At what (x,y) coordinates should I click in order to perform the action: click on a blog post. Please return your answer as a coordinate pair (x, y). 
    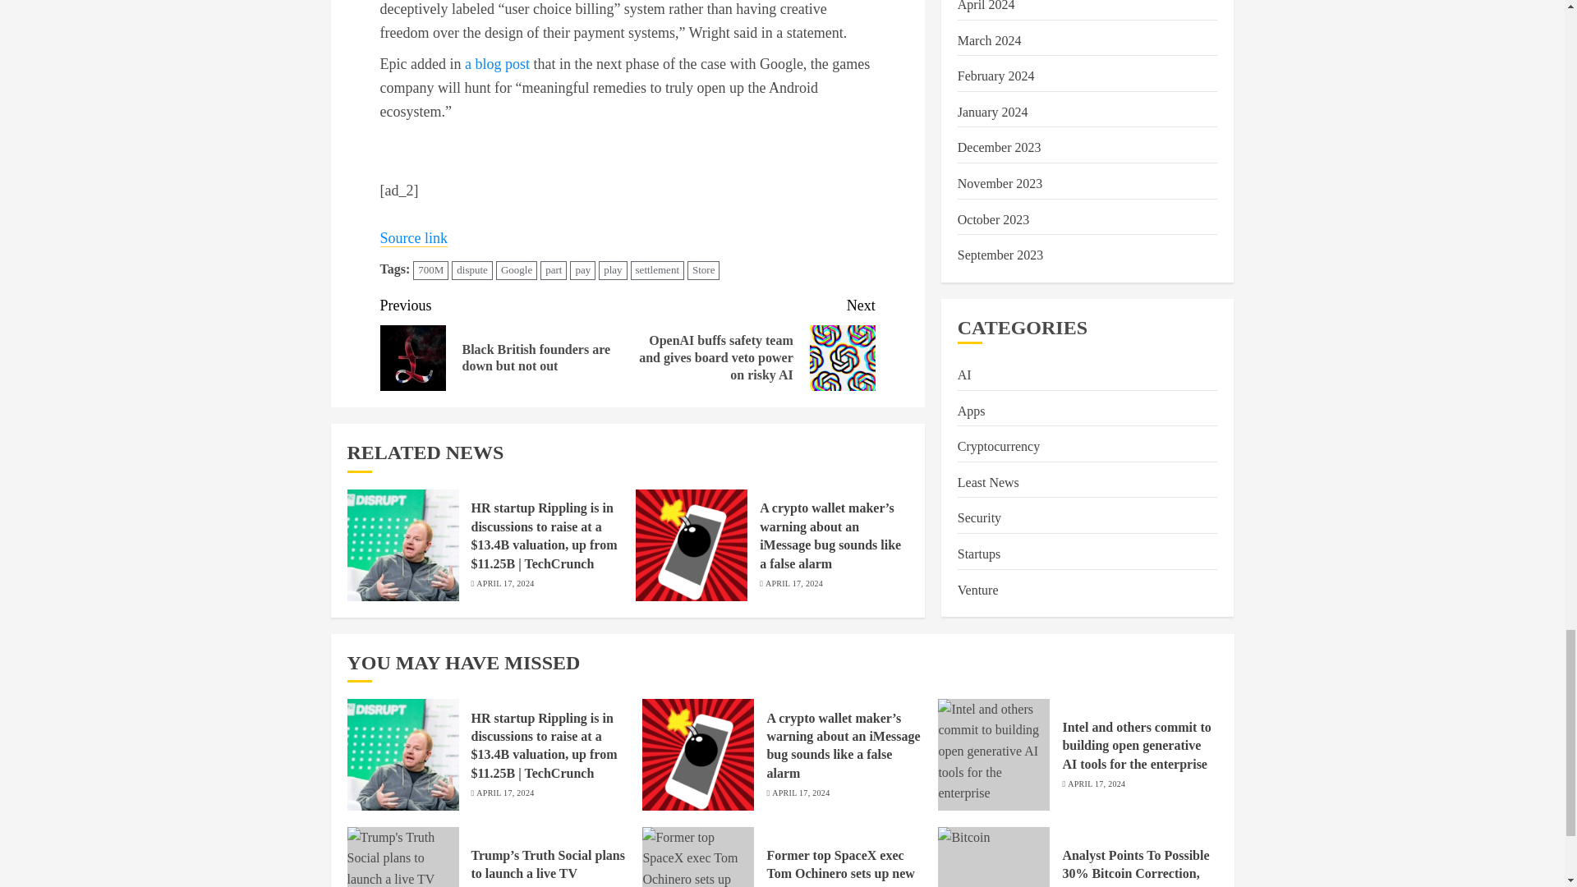
    Looking at the image, I should click on (498, 64).